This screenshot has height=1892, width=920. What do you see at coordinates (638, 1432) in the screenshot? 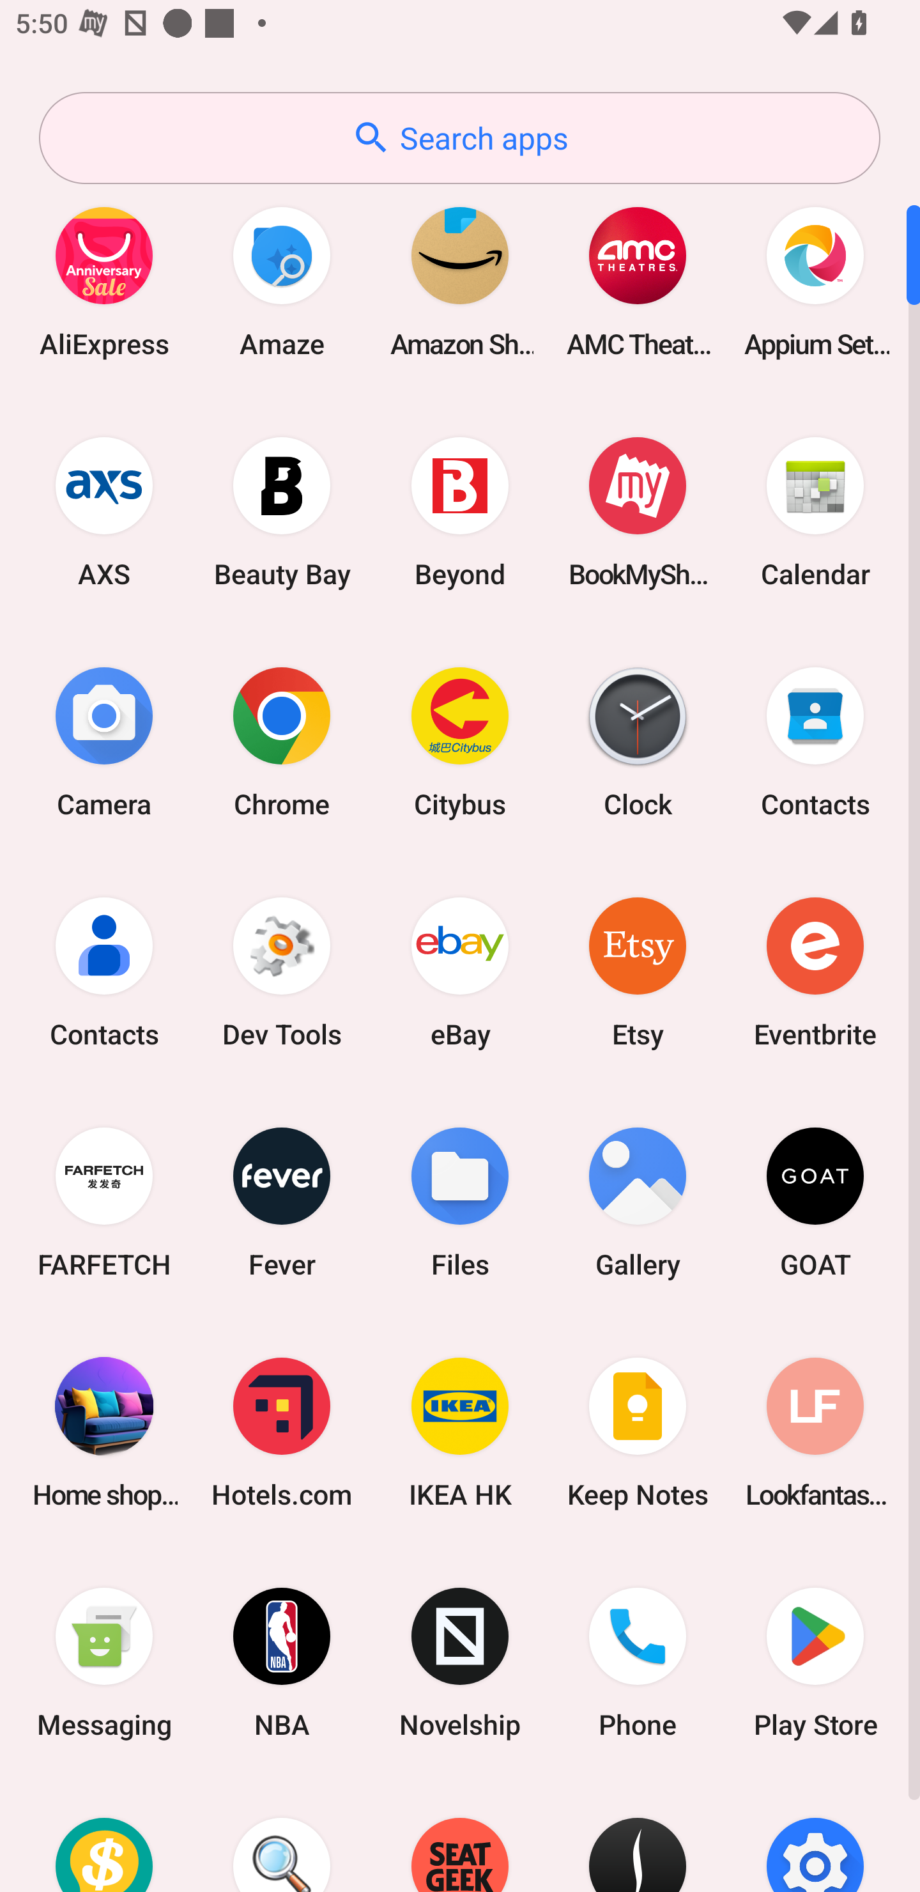
I see `Keep Notes` at bounding box center [638, 1432].